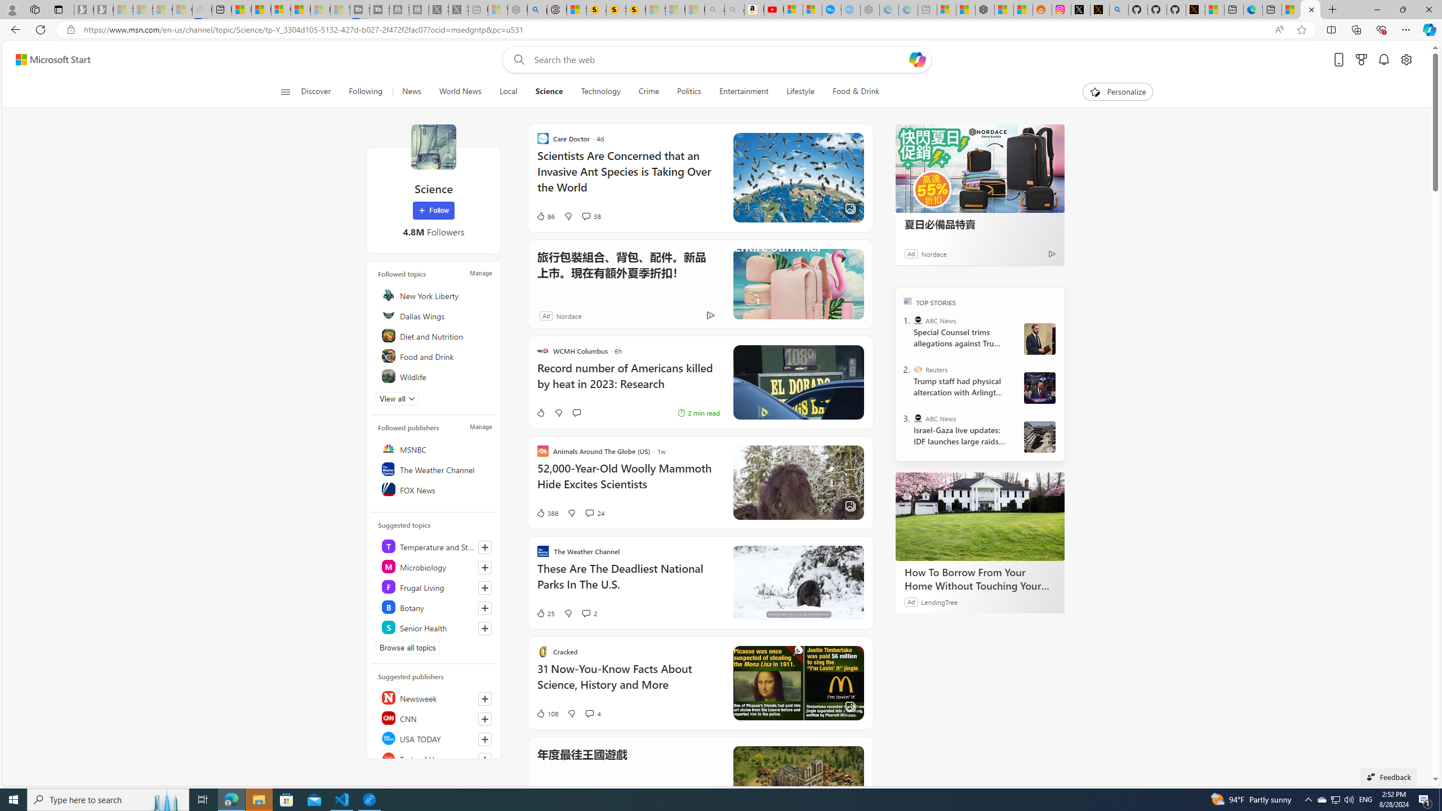 This screenshot has height=811, width=1442. Describe the element at coordinates (408, 648) in the screenshot. I see `Browse all topics` at that location.